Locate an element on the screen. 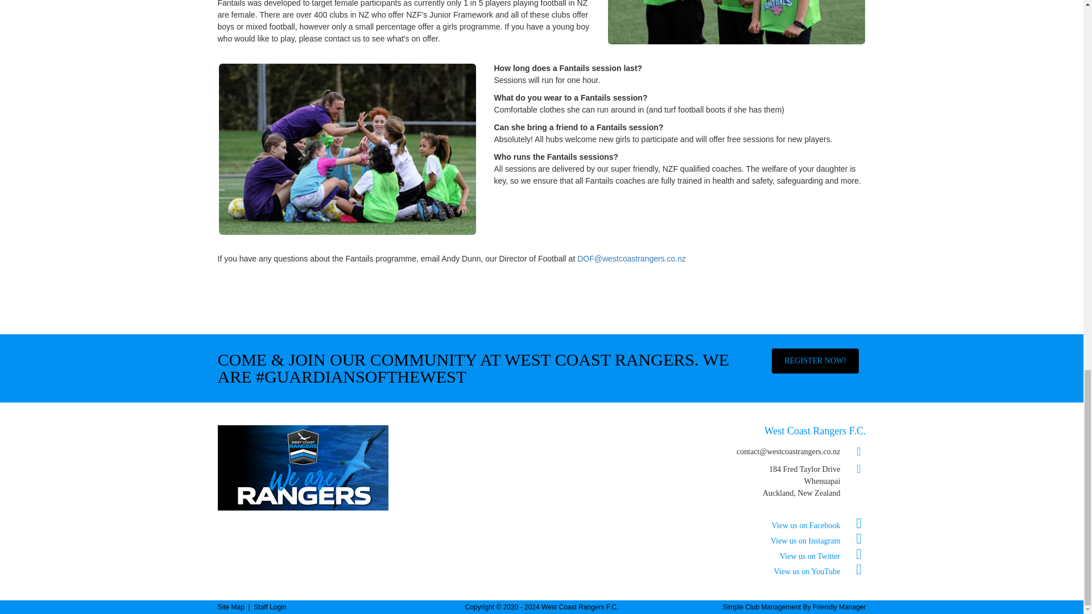  Login to West Coast Rangers F.C. is located at coordinates (270, 607).